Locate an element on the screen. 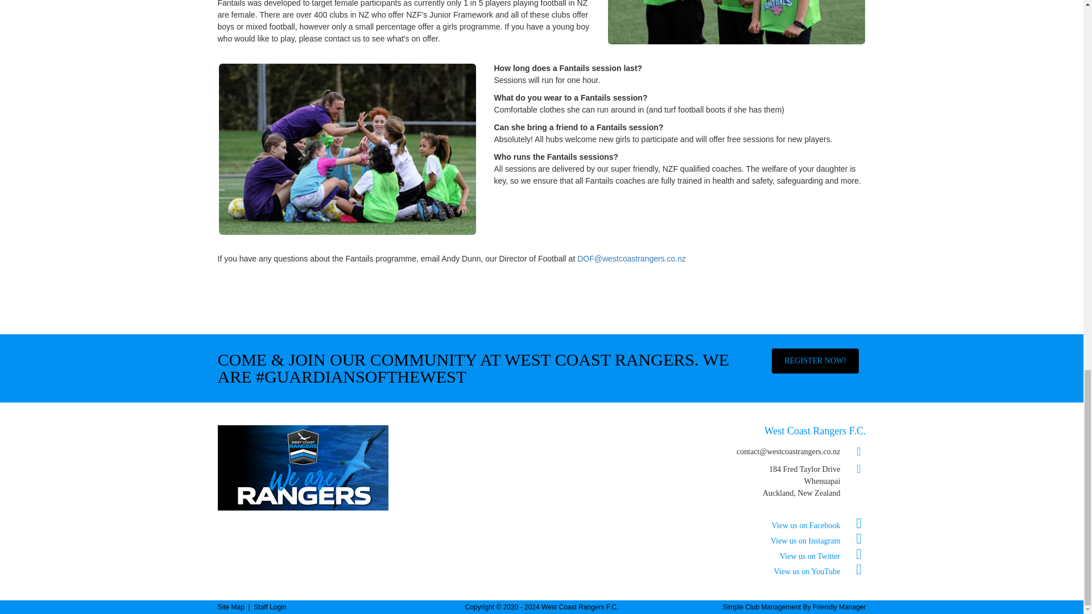  Login to West Coast Rangers F.C. is located at coordinates (270, 607).